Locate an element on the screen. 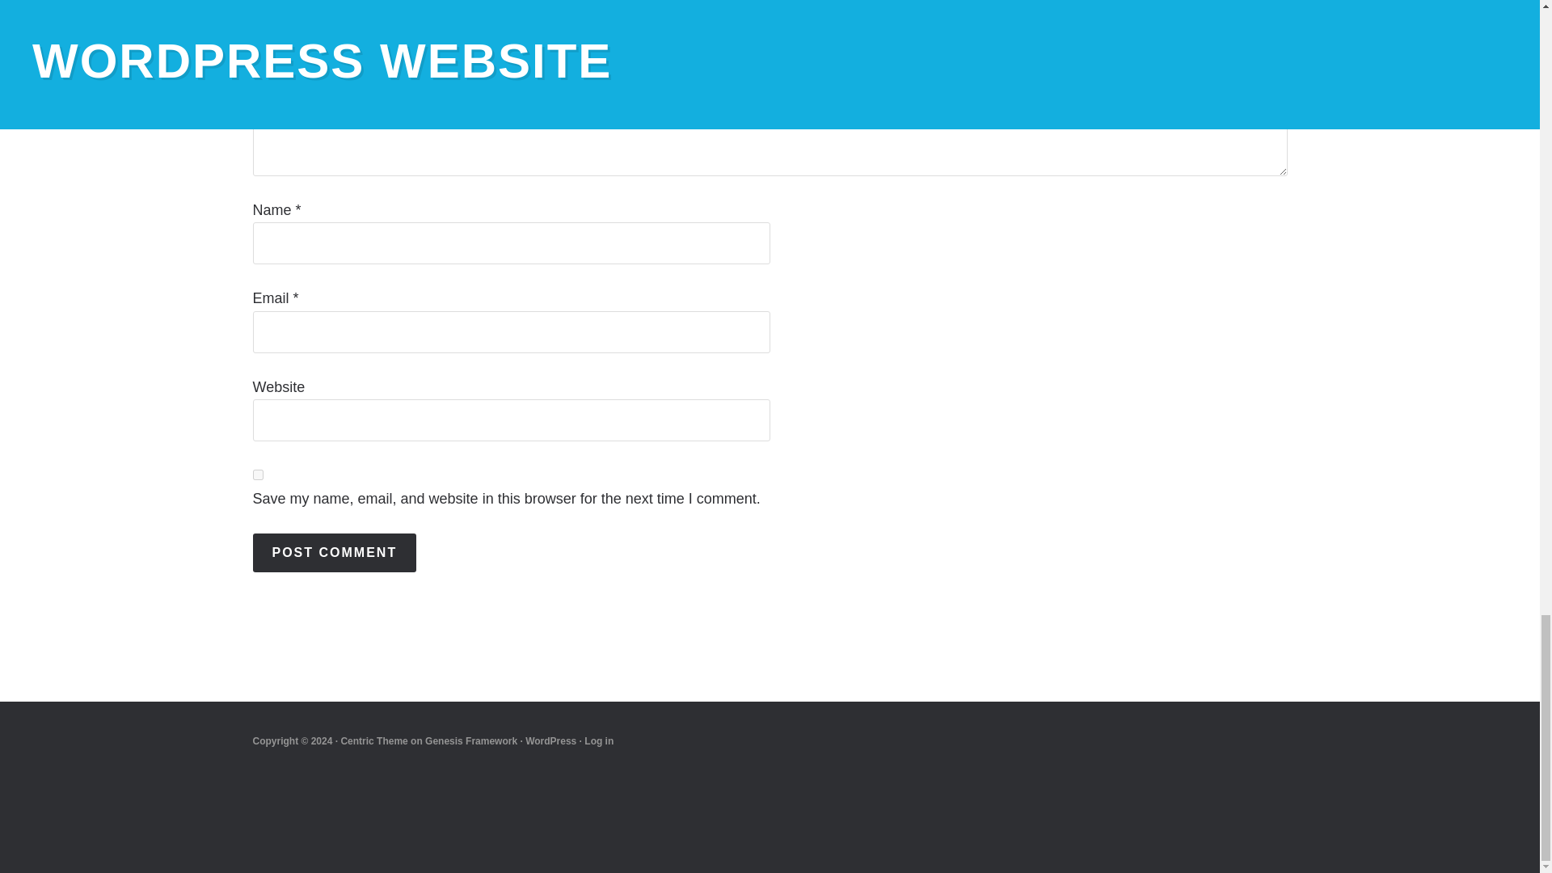 The image size is (1552, 873). WordPress is located at coordinates (550, 741).